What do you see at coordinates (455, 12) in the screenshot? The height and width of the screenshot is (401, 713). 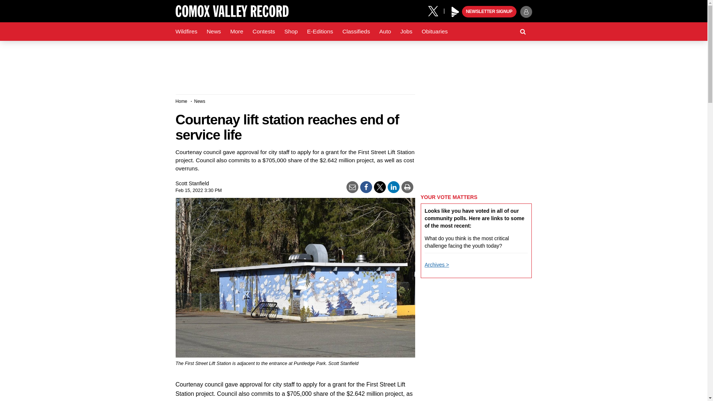 I see `Black Press Media` at bounding box center [455, 12].